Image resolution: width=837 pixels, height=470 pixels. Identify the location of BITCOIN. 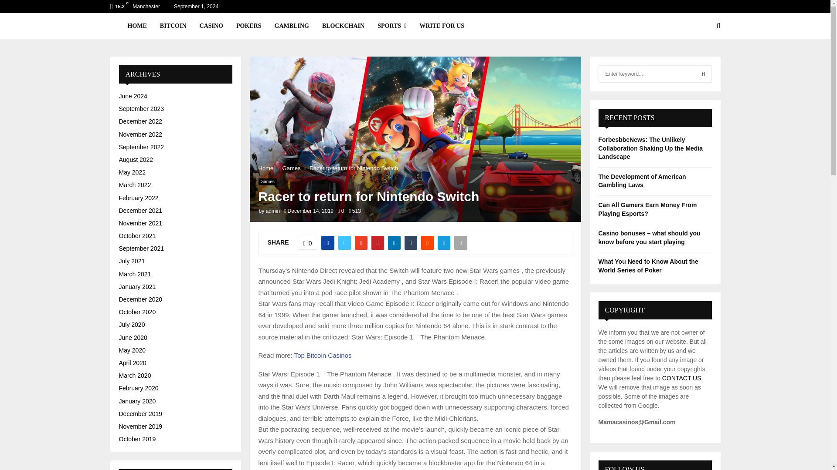
(173, 26).